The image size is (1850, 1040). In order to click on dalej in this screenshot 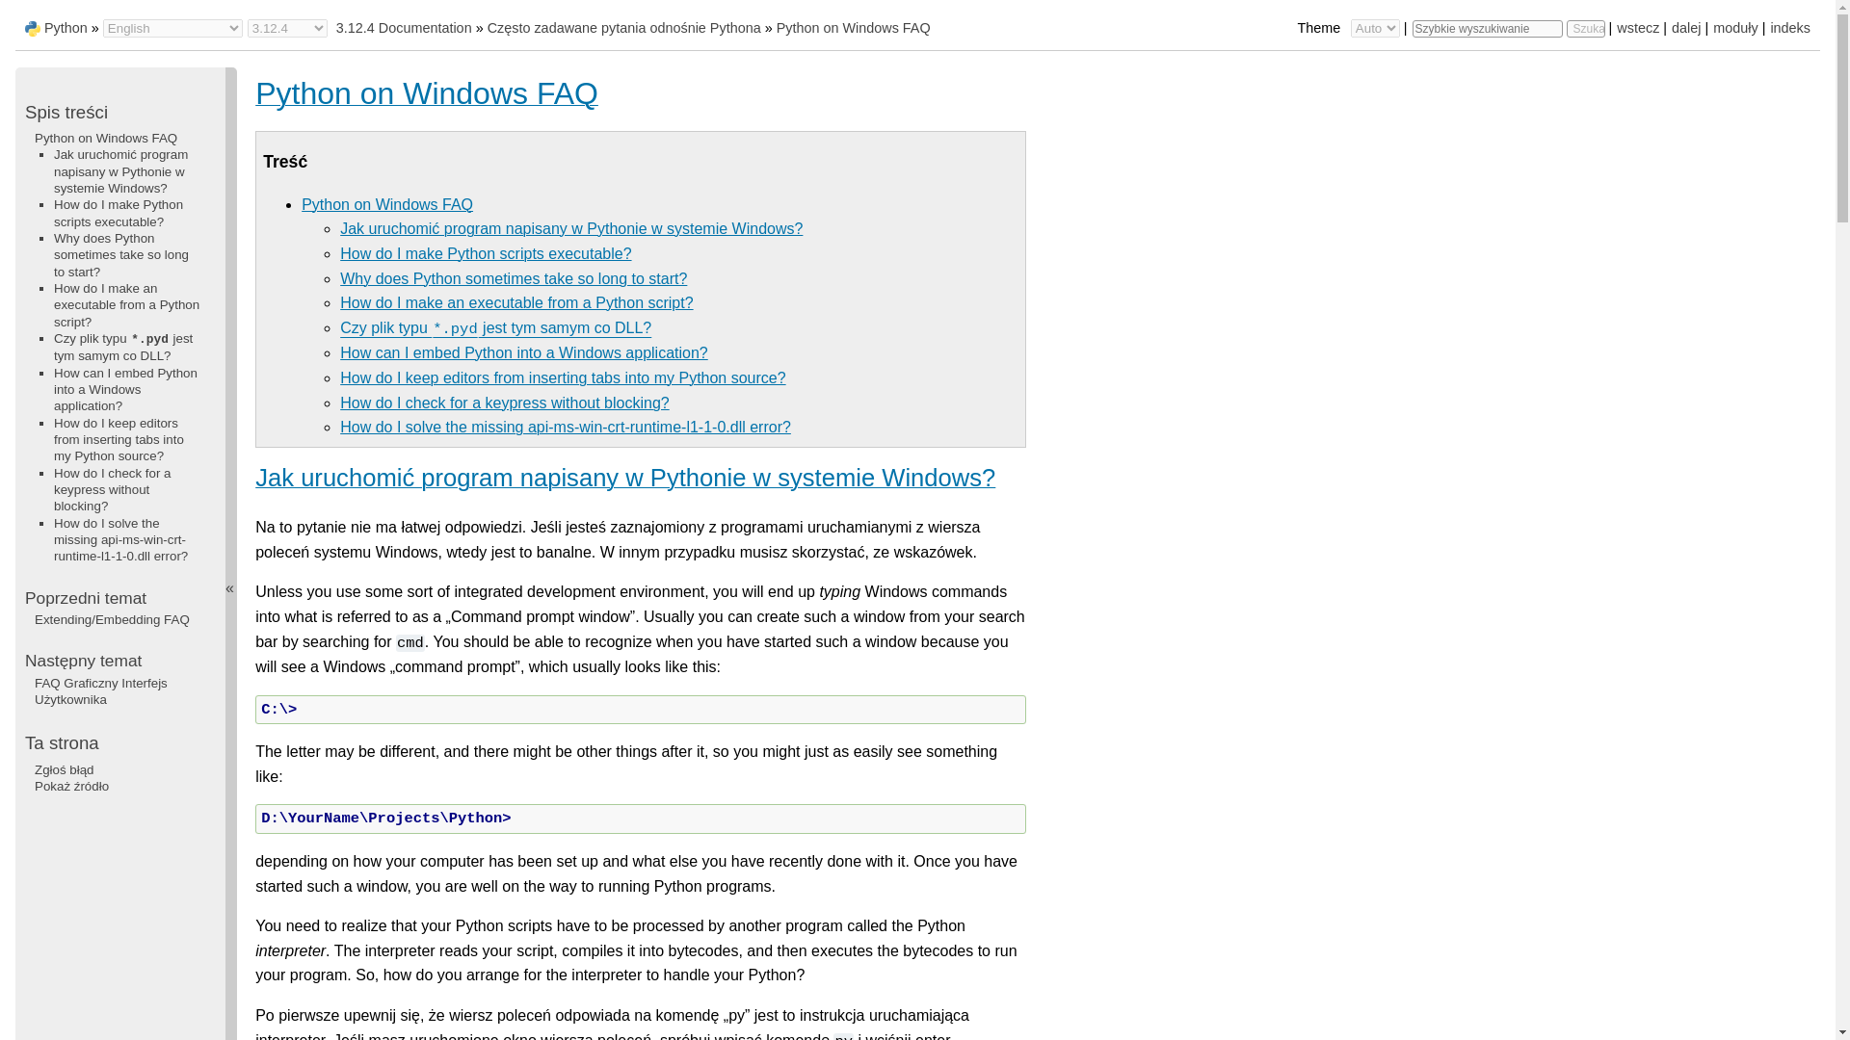, I will do `click(1686, 27)`.